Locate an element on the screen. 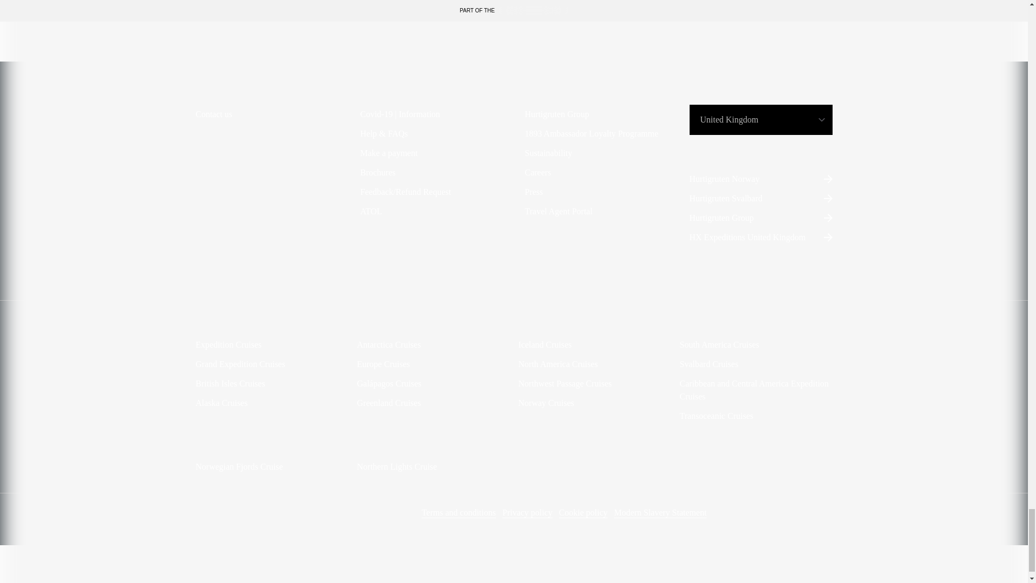 The width and height of the screenshot is (1036, 583). Contact us is located at coordinates (214, 114).